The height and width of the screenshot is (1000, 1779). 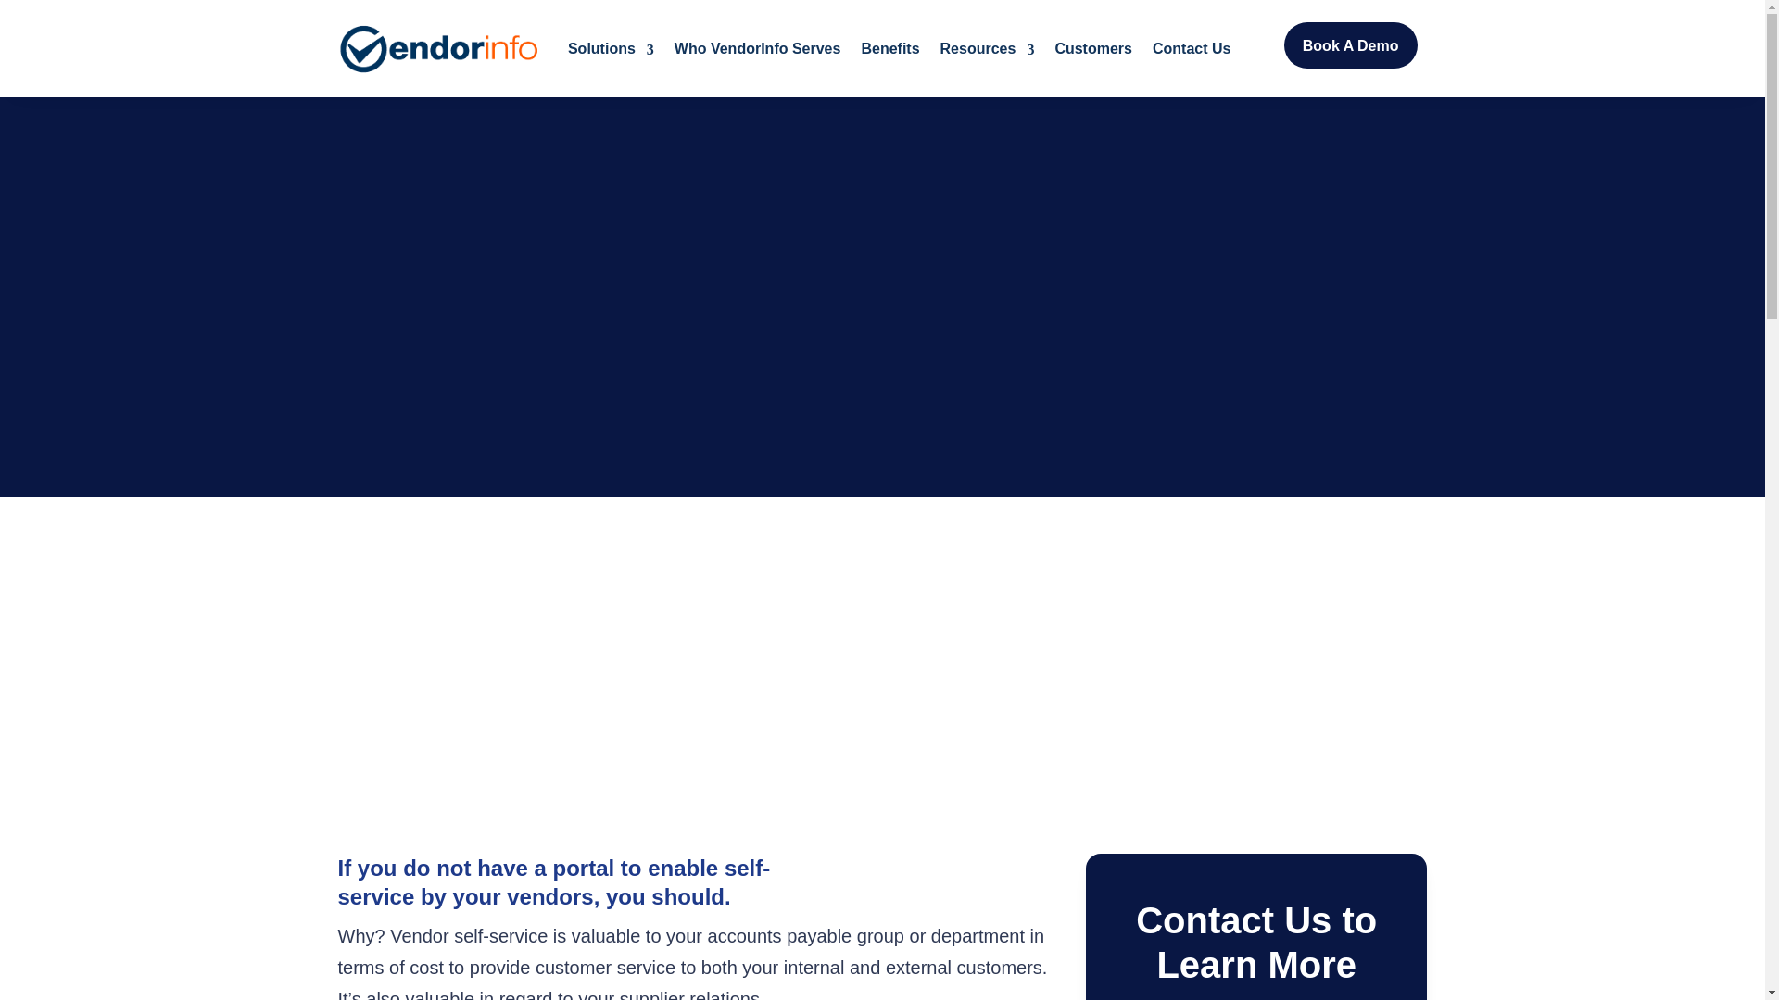 I want to click on Book A Demo, so click(x=1351, y=44).